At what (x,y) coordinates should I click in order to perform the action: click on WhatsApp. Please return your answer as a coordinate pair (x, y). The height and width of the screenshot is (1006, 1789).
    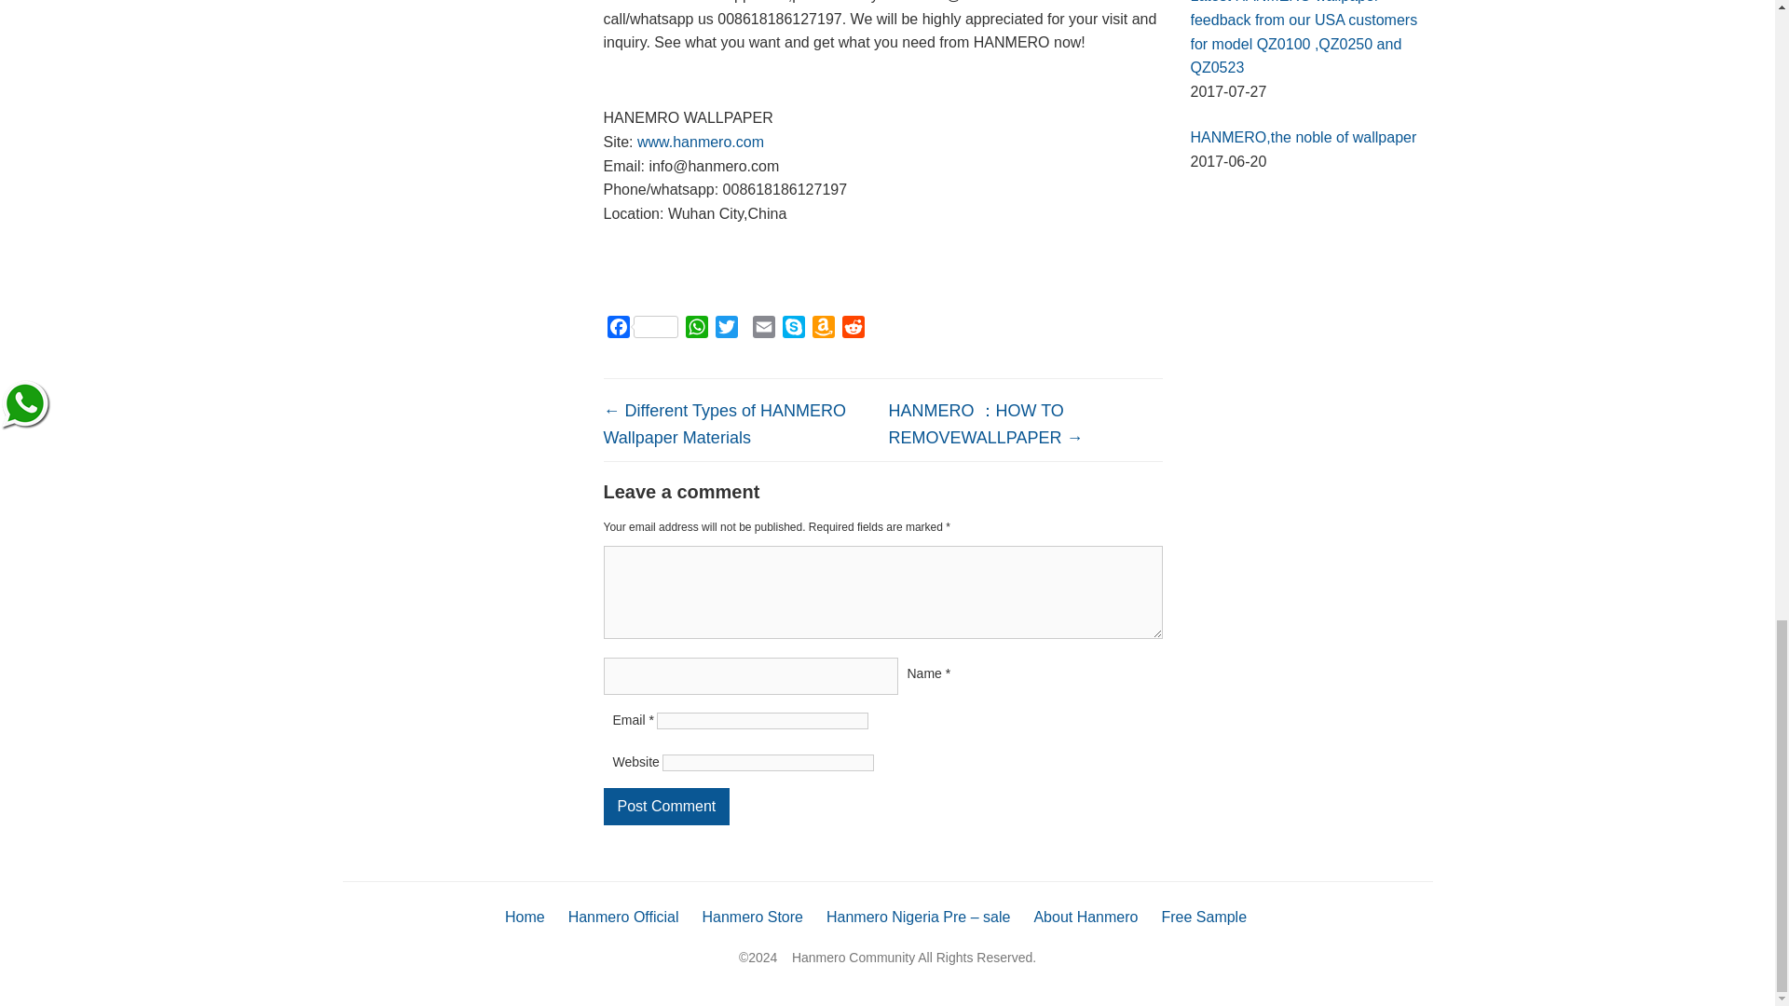
    Looking at the image, I should click on (697, 330).